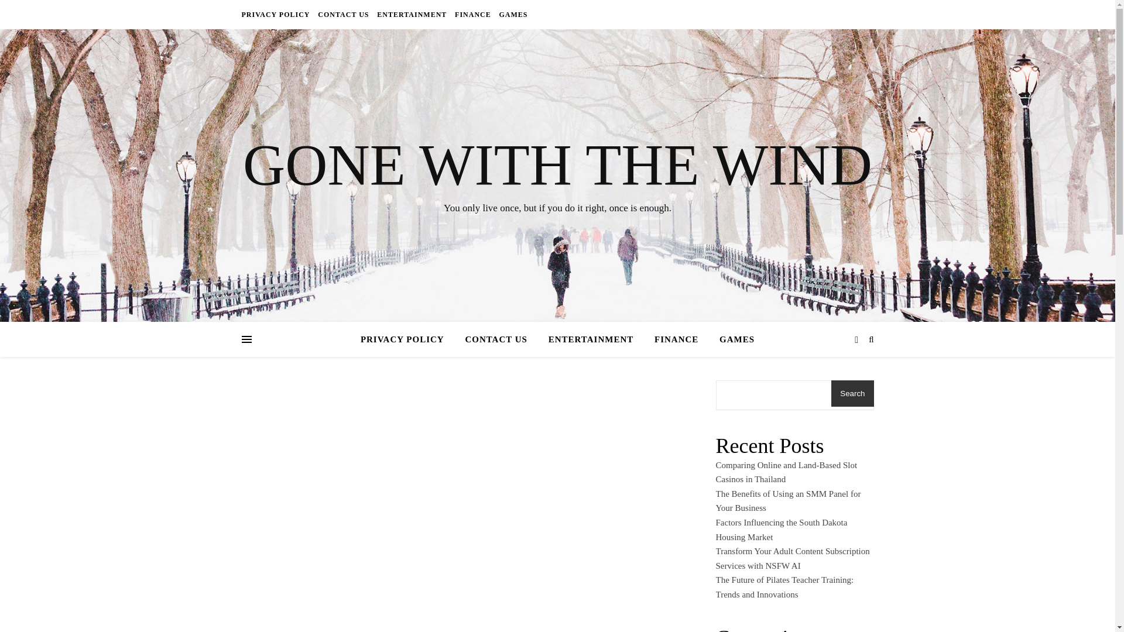  I want to click on FINANCE, so click(473, 14).